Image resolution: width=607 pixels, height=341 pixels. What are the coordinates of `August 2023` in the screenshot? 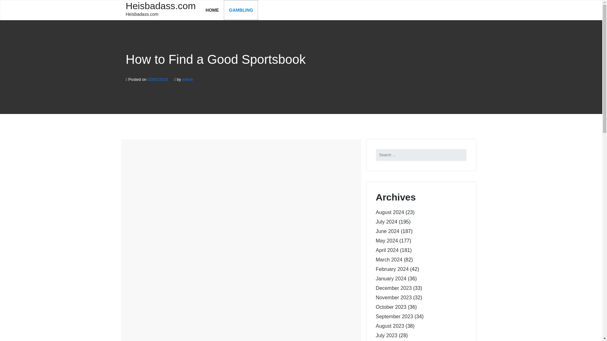 It's located at (187, 80).